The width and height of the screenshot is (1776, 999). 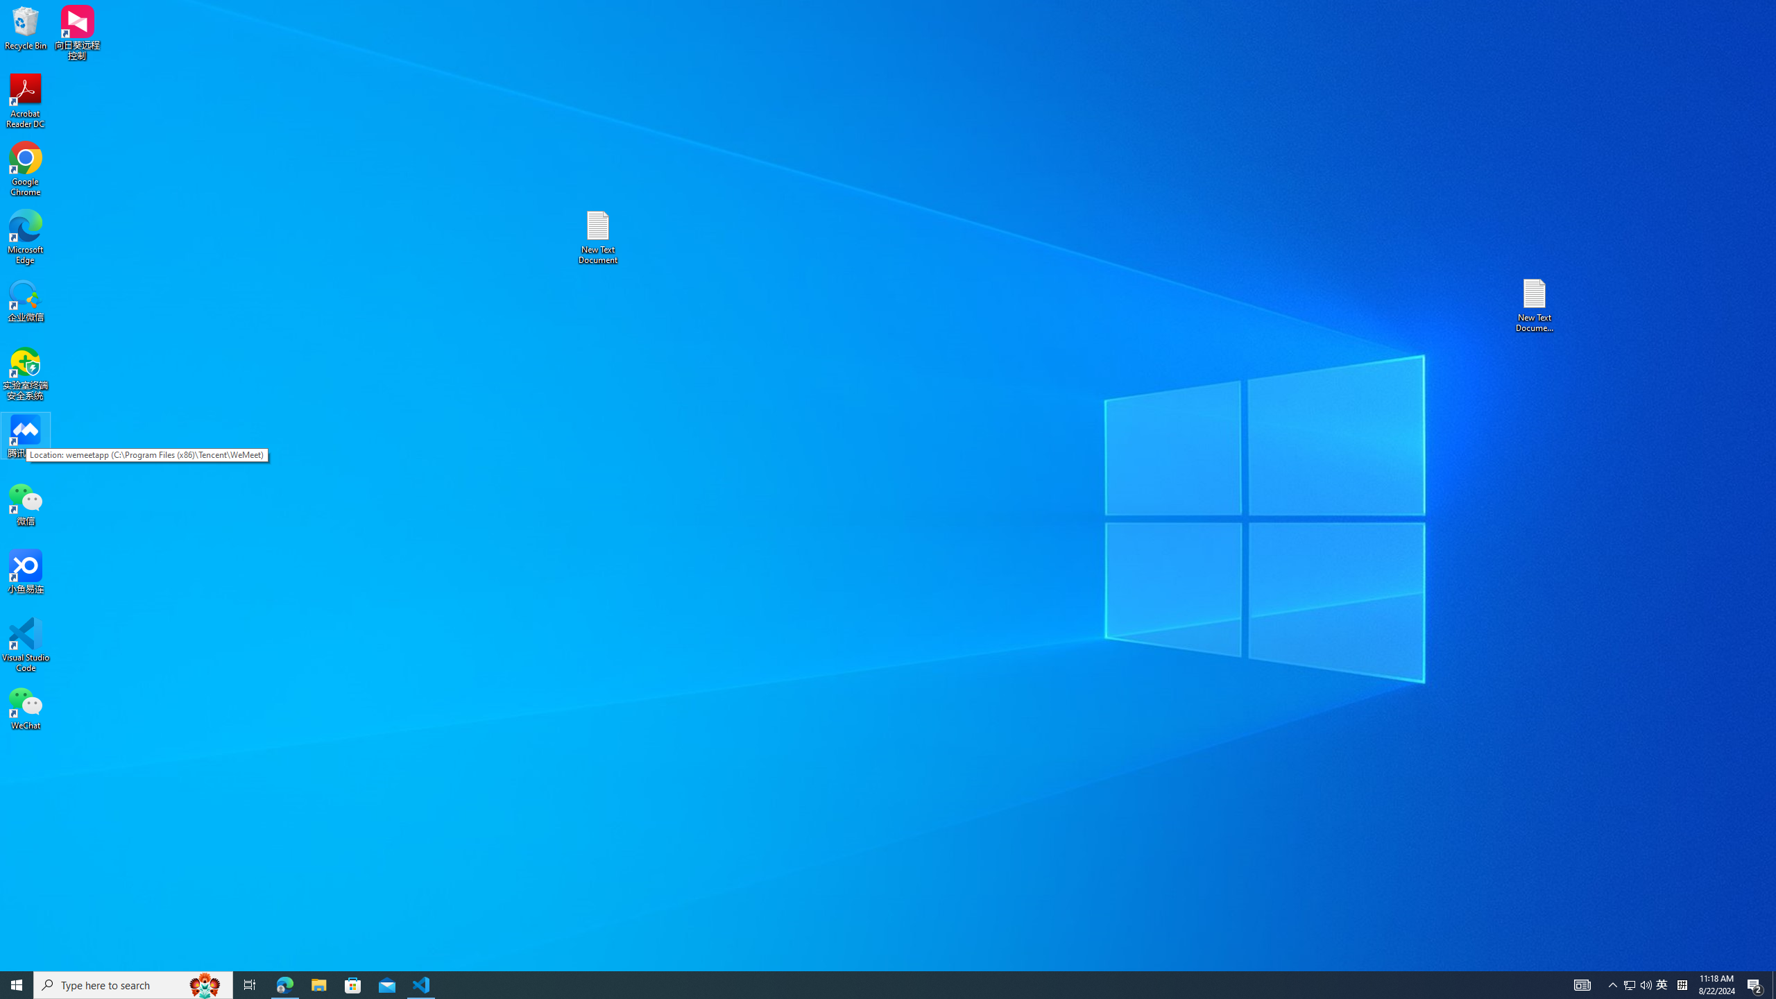 I want to click on Start, so click(x=17, y=985).